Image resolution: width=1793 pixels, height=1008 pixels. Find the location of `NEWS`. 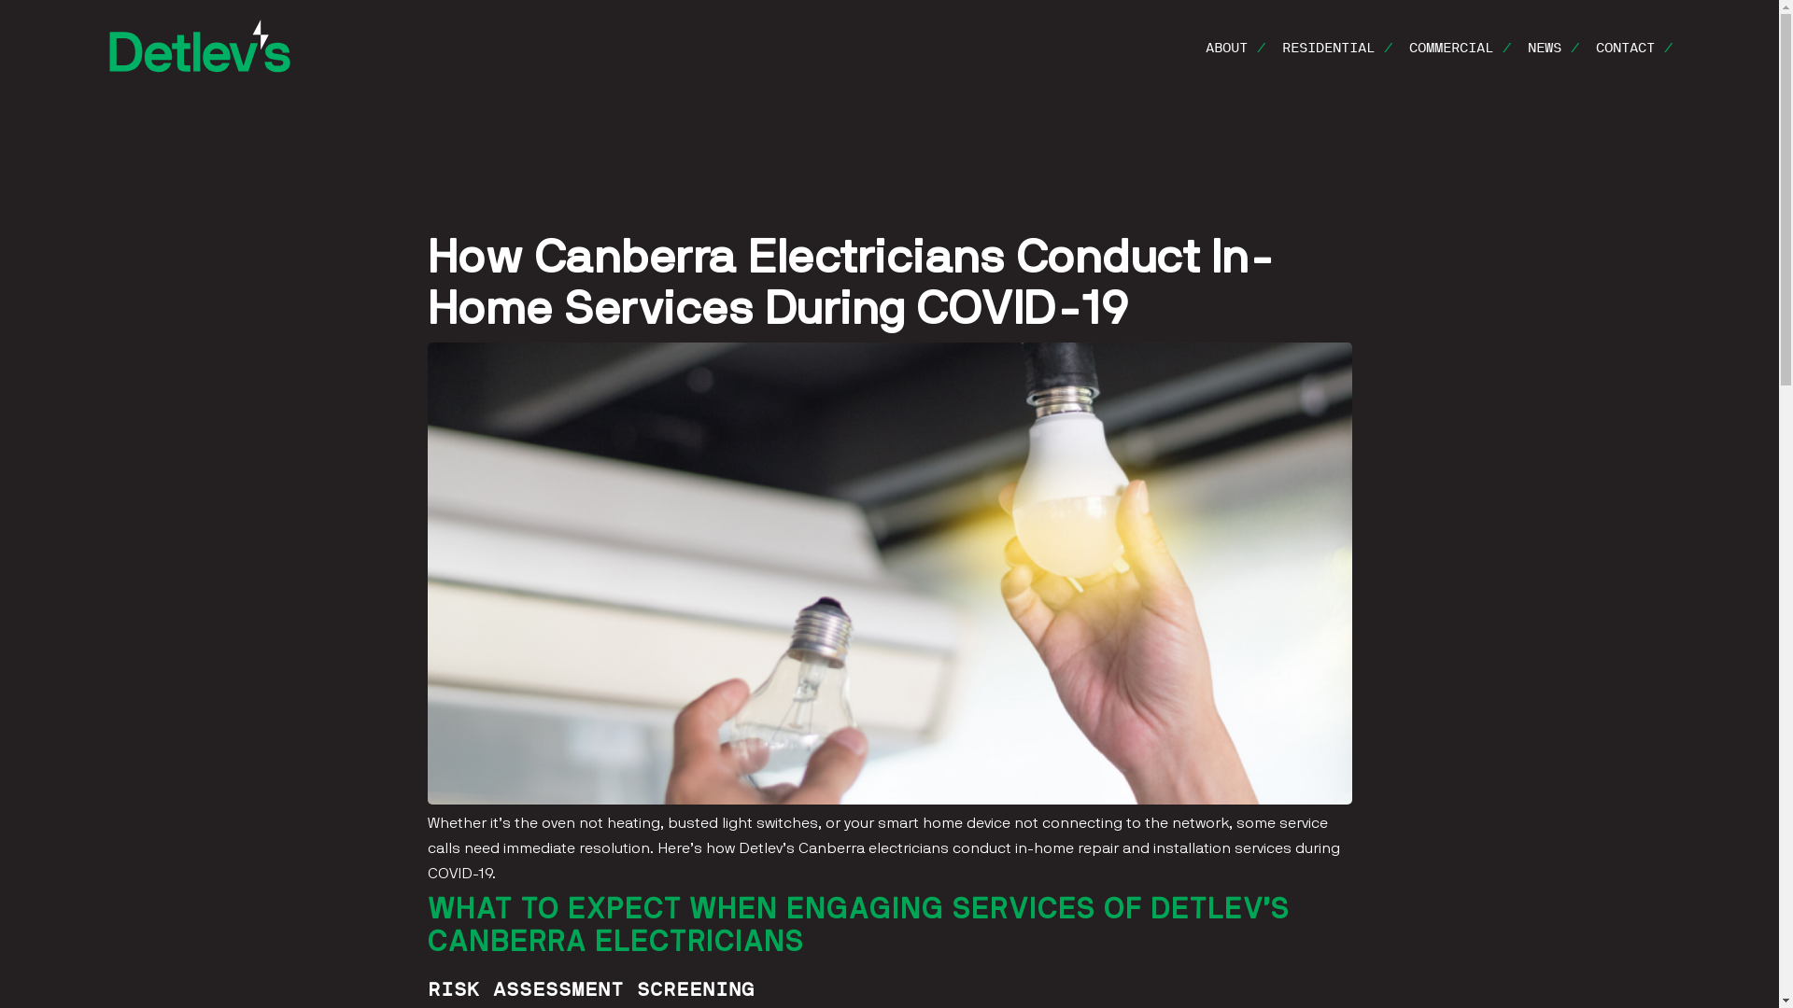

NEWS is located at coordinates (1554, 57).